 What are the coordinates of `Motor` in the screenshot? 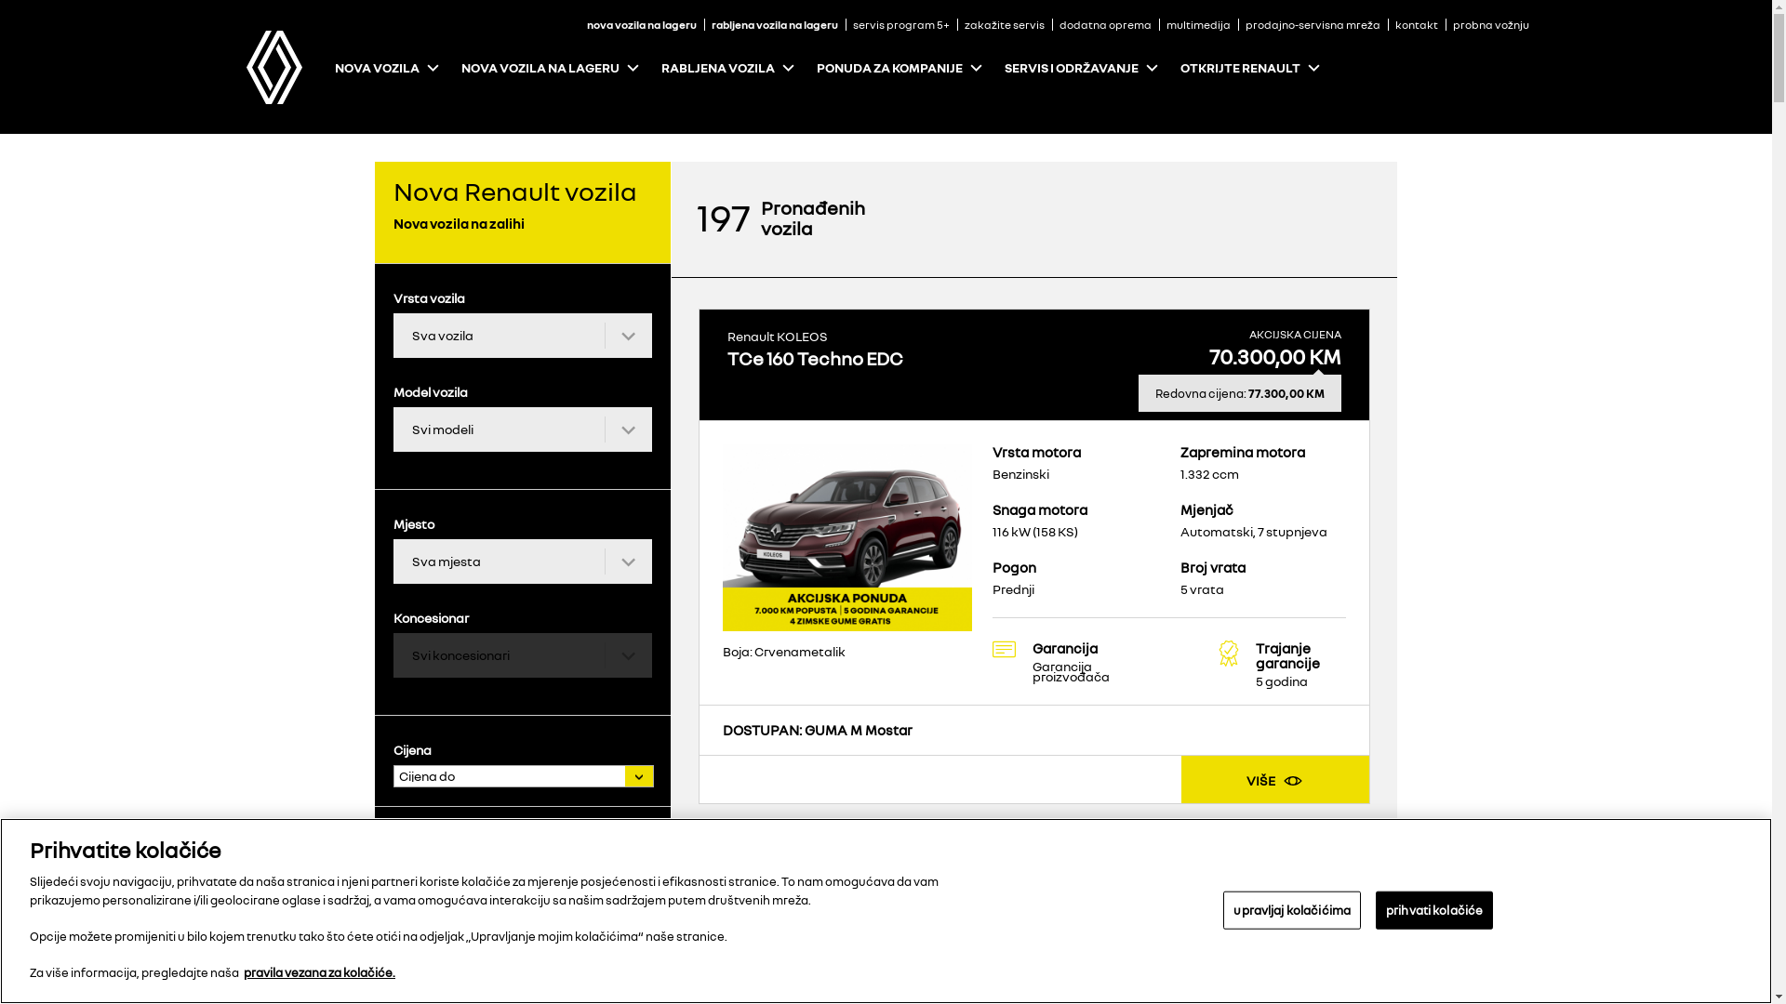 It's located at (522, 837).